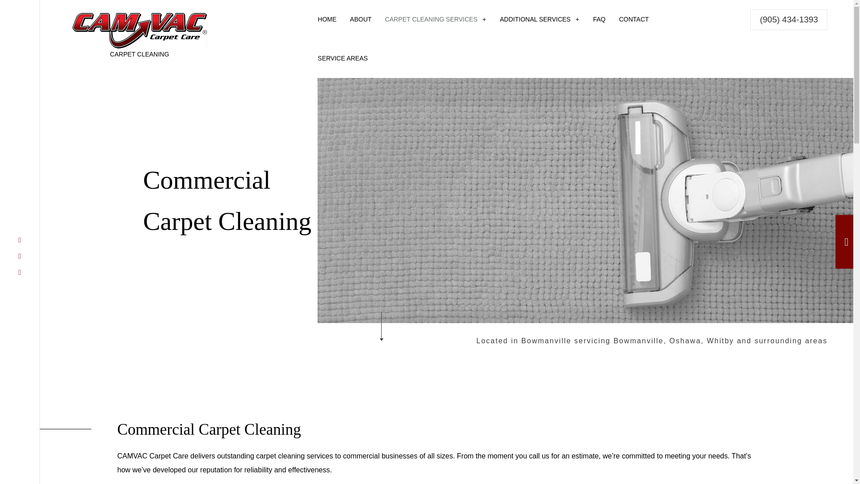 This screenshot has height=484, width=860. I want to click on ABOUT, so click(361, 20).